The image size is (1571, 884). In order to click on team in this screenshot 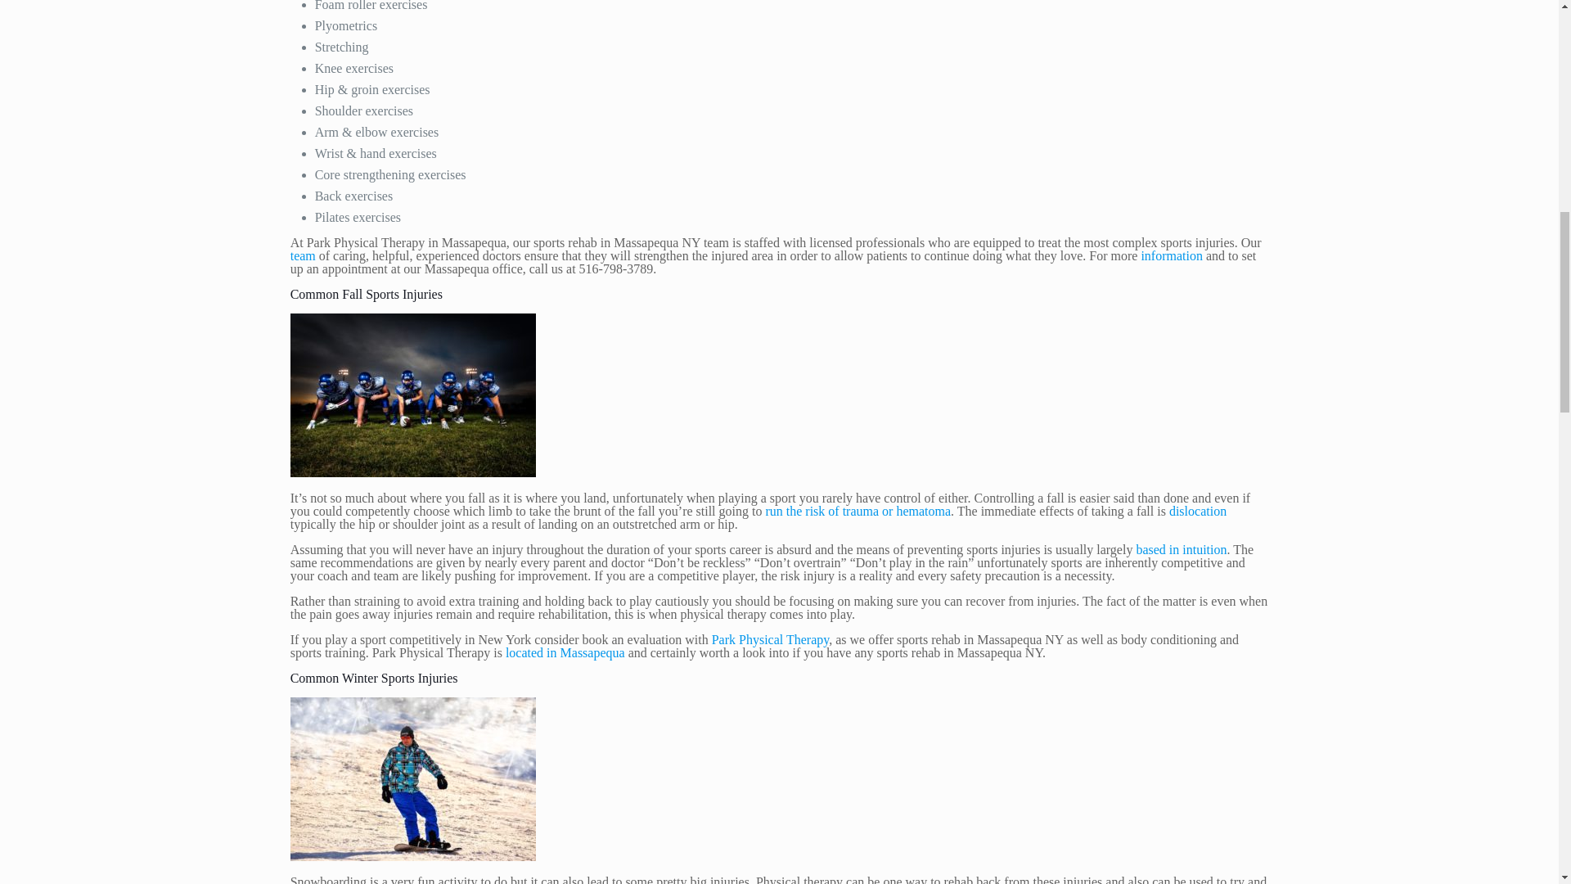, I will do `click(303, 255)`.